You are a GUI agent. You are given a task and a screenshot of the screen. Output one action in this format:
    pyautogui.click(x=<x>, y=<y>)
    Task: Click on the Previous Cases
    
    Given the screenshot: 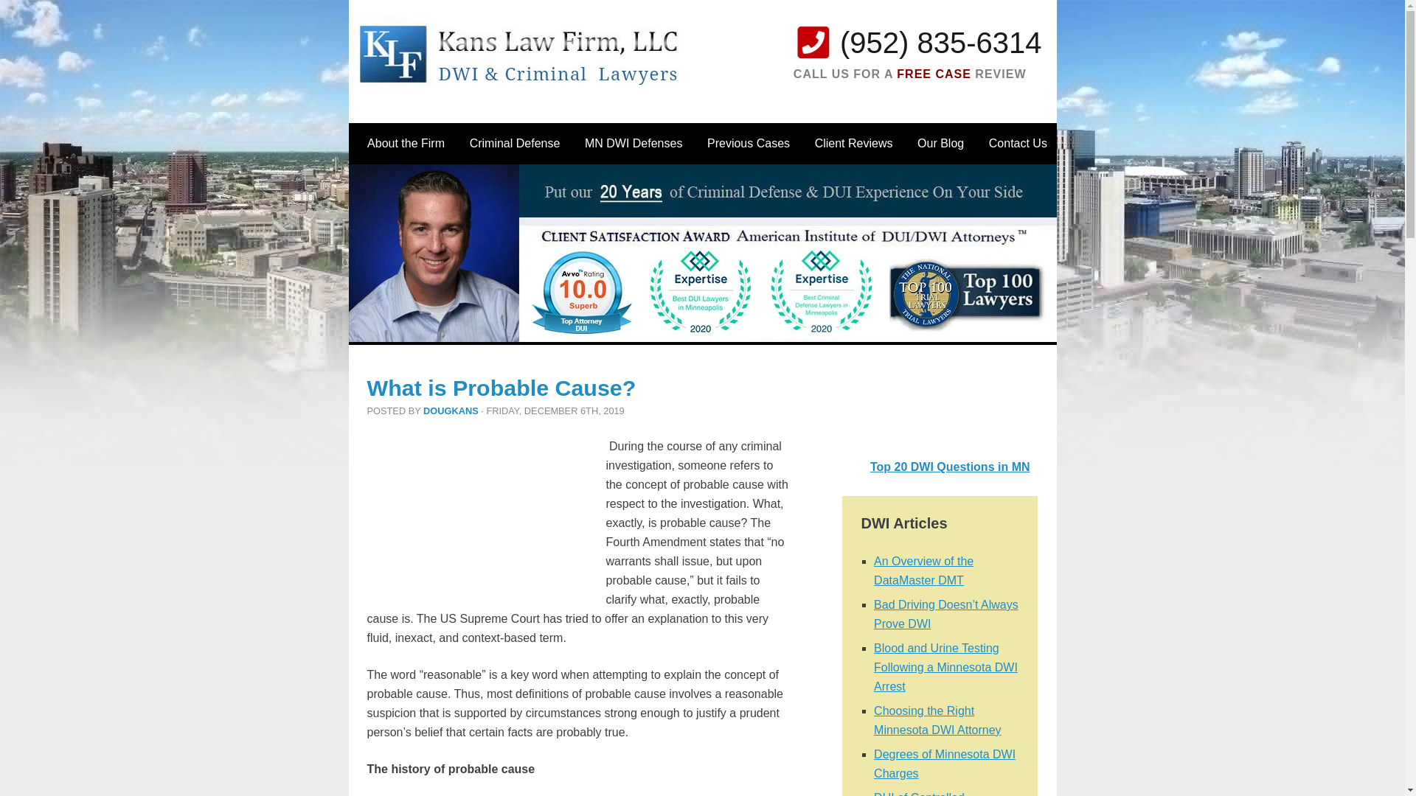 What is the action you would take?
    pyautogui.click(x=748, y=143)
    